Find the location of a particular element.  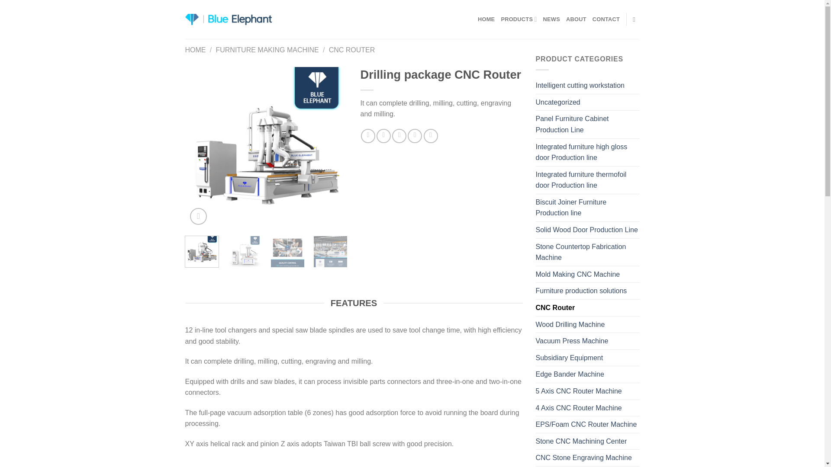

ABOUT is located at coordinates (576, 19).